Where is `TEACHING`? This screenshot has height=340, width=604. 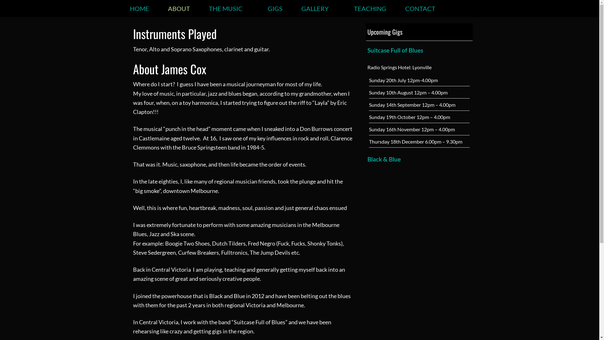 TEACHING is located at coordinates (370, 8).